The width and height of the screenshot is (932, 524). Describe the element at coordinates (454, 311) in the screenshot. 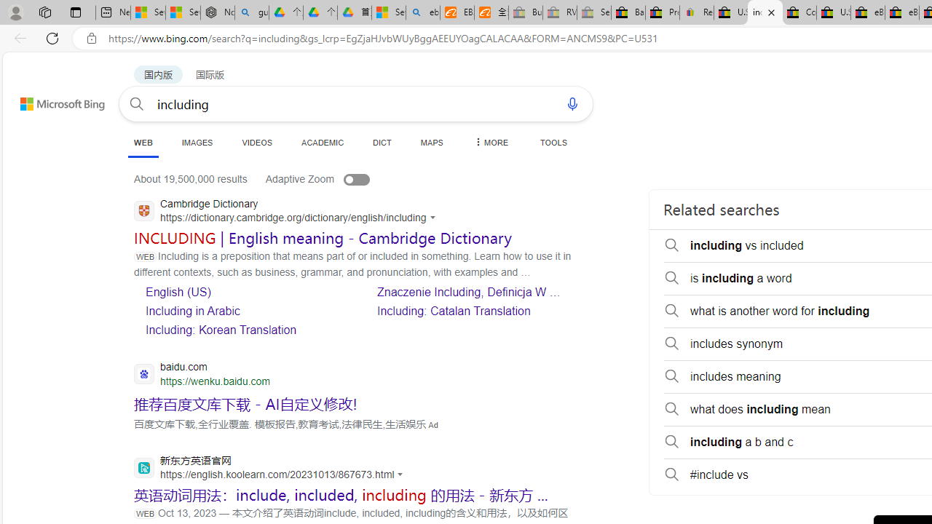

I see `Including: Catalan Translation` at that location.